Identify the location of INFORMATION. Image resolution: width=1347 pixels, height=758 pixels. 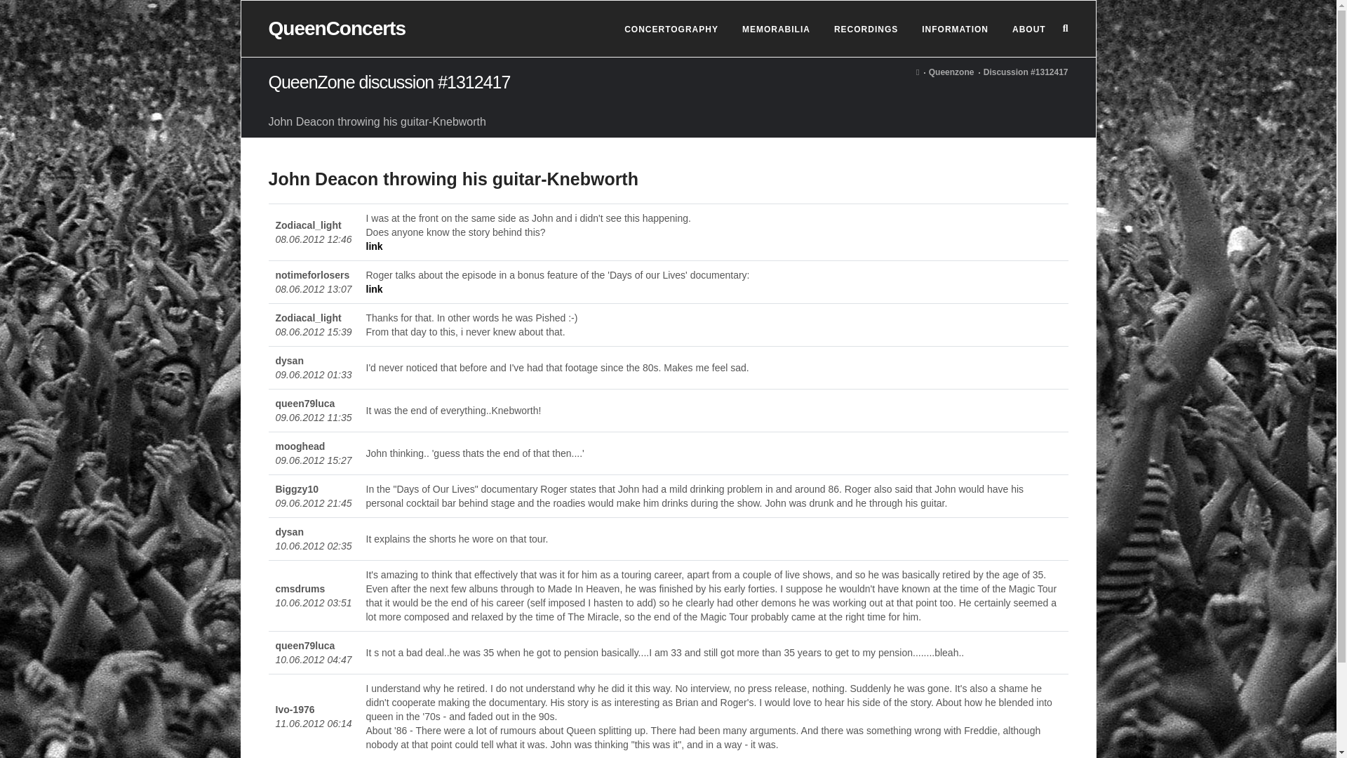
(954, 29).